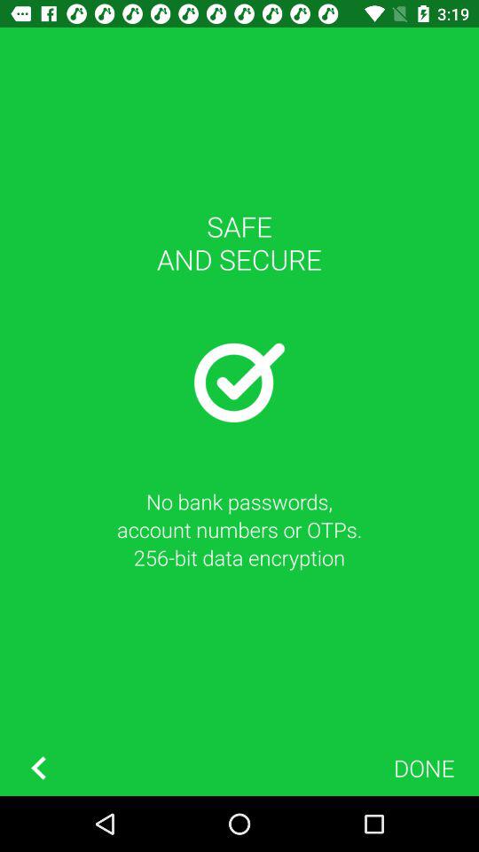  I want to click on press icon below no bank passwords item, so click(424, 767).